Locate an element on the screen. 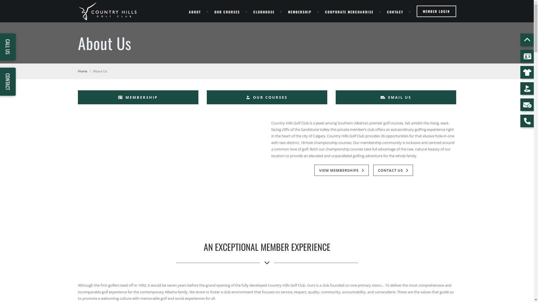 This screenshot has height=302, width=538. CONTACT US is located at coordinates (393, 170).